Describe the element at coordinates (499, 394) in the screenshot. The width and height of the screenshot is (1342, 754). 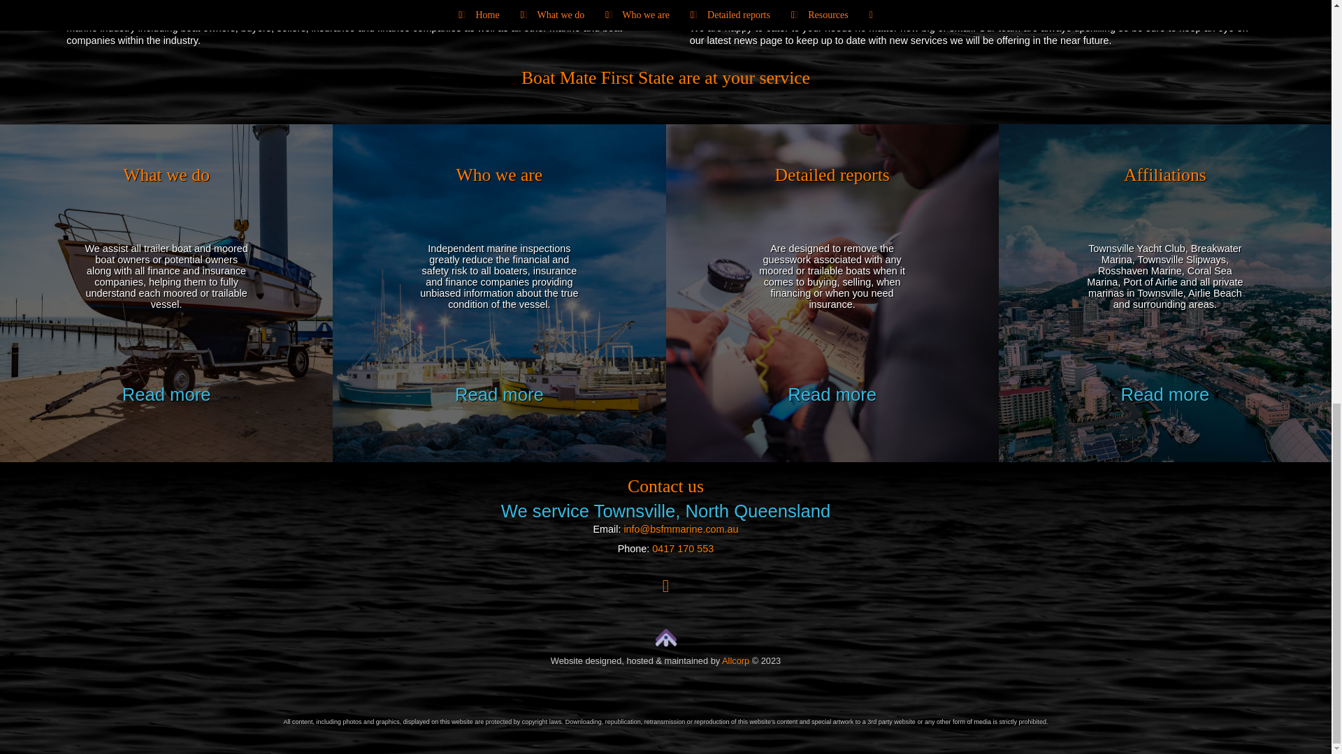
I see `Read more` at that location.